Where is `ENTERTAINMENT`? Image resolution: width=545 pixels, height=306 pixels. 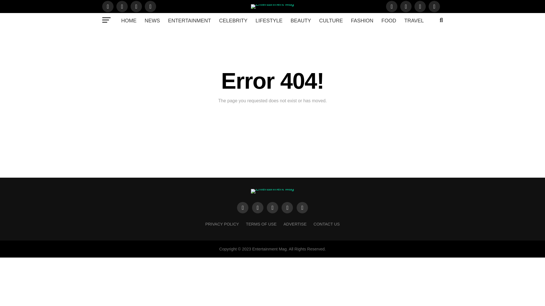
ENTERTAINMENT is located at coordinates (189, 21).